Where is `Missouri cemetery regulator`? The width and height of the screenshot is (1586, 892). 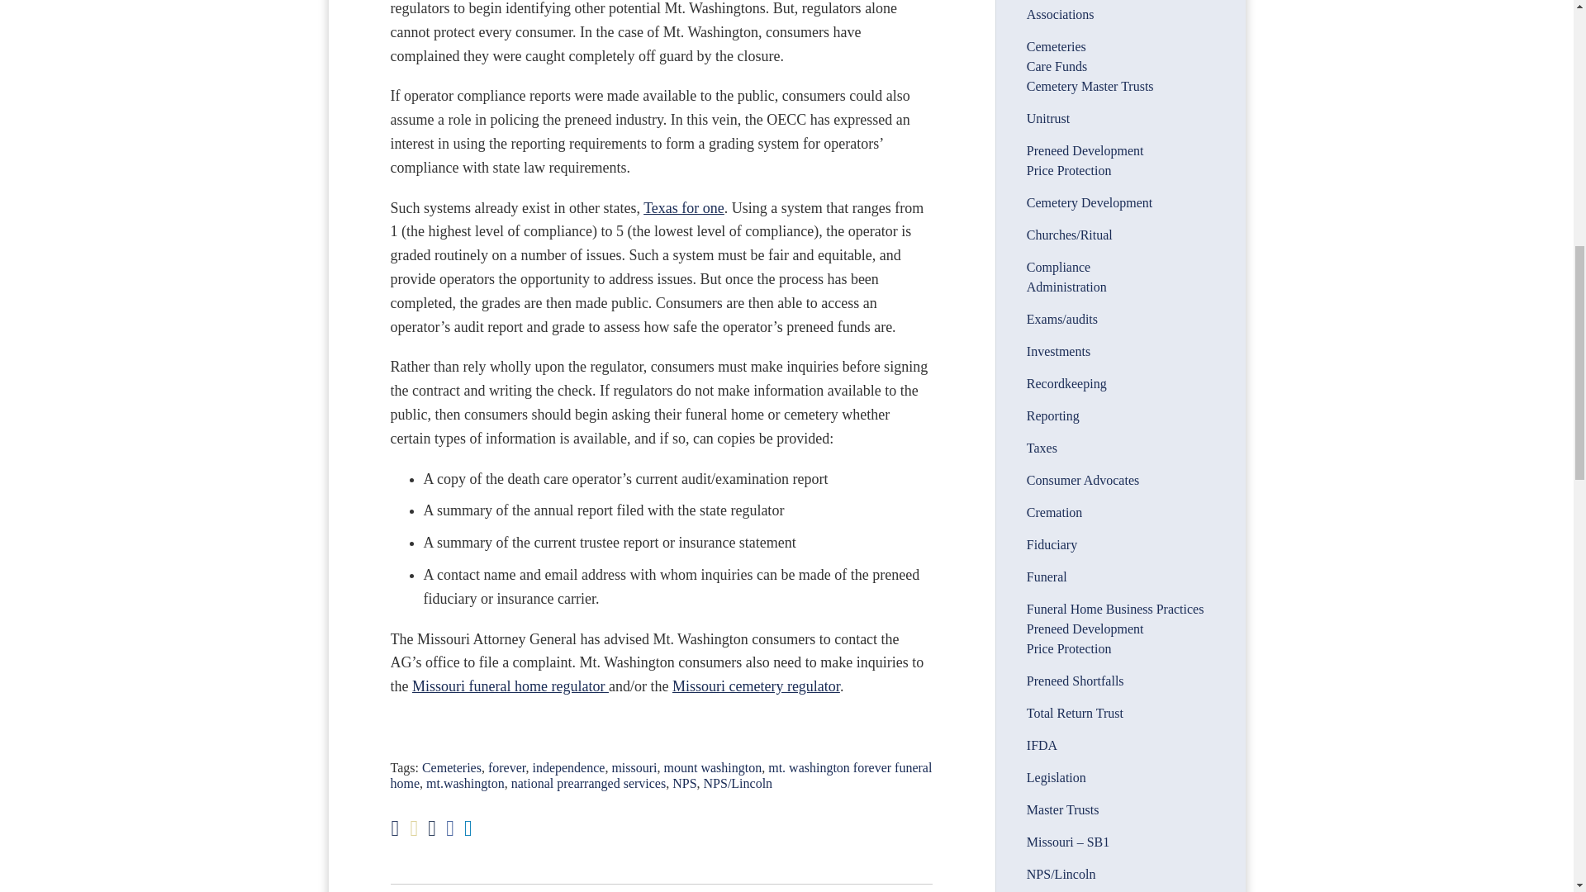
Missouri cemetery regulator is located at coordinates (757, 686).